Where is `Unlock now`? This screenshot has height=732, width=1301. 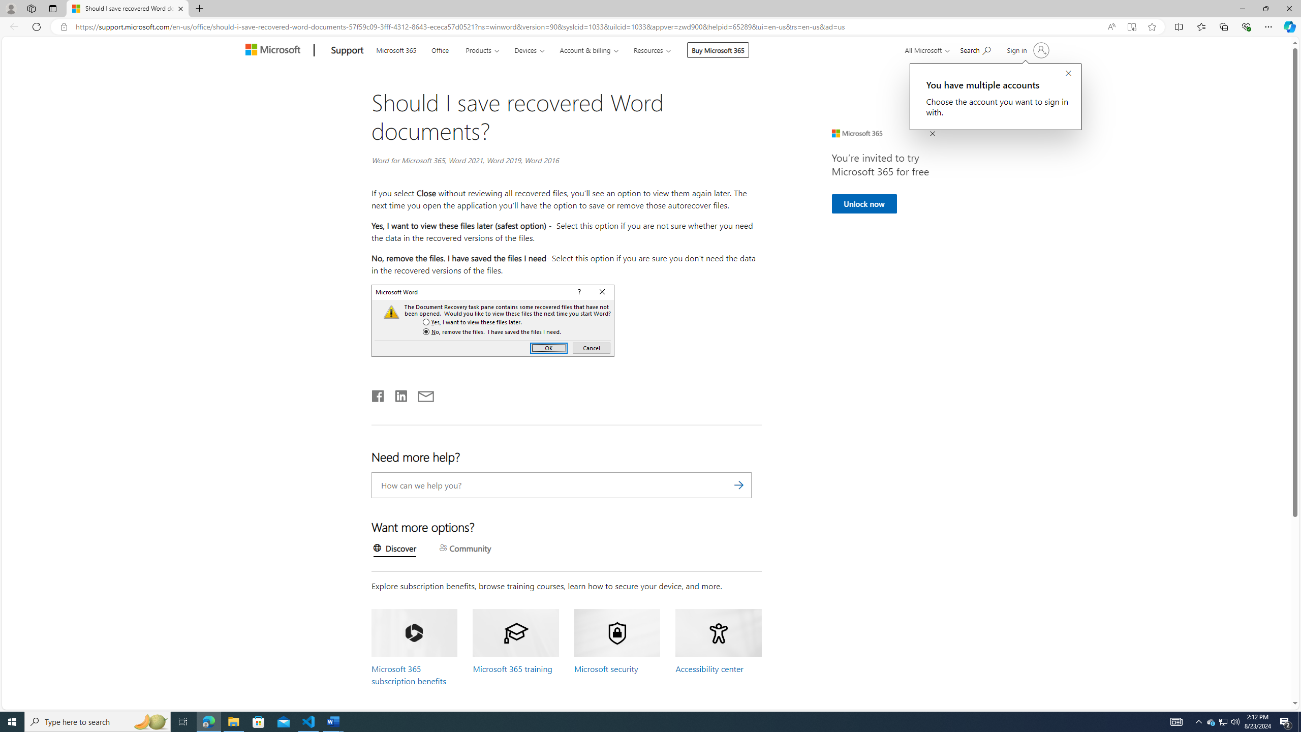
Unlock now is located at coordinates (863, 203).